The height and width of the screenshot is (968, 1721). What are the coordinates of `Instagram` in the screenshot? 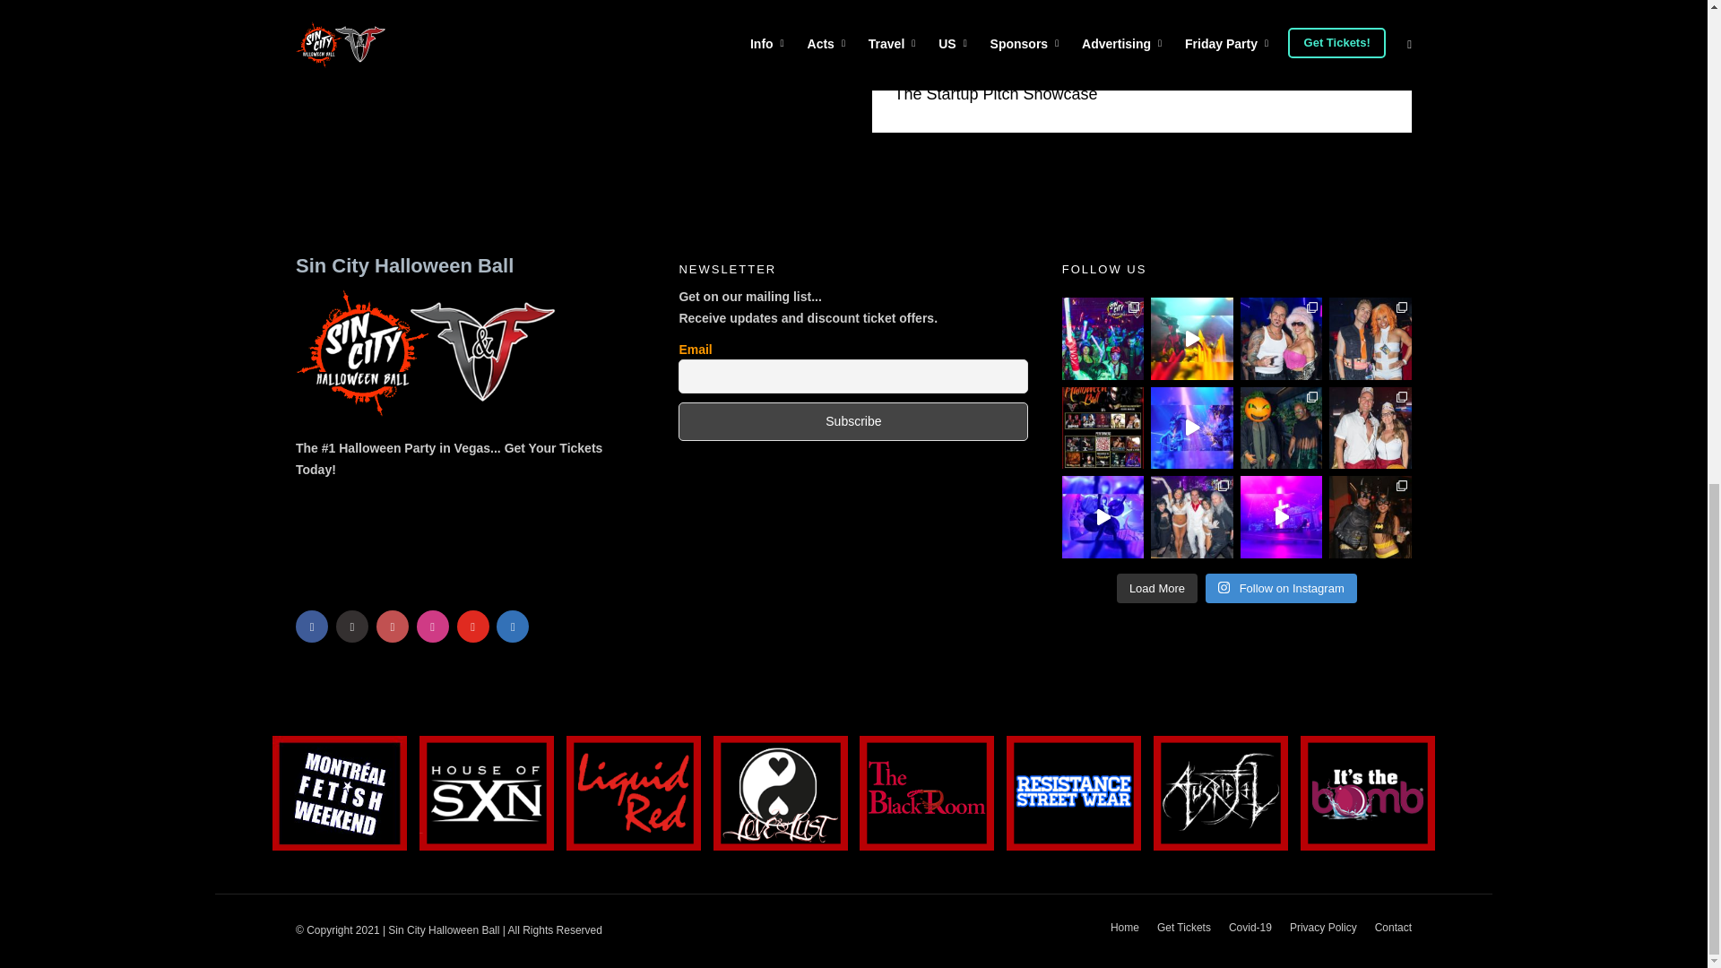 It's located at (393, 627).